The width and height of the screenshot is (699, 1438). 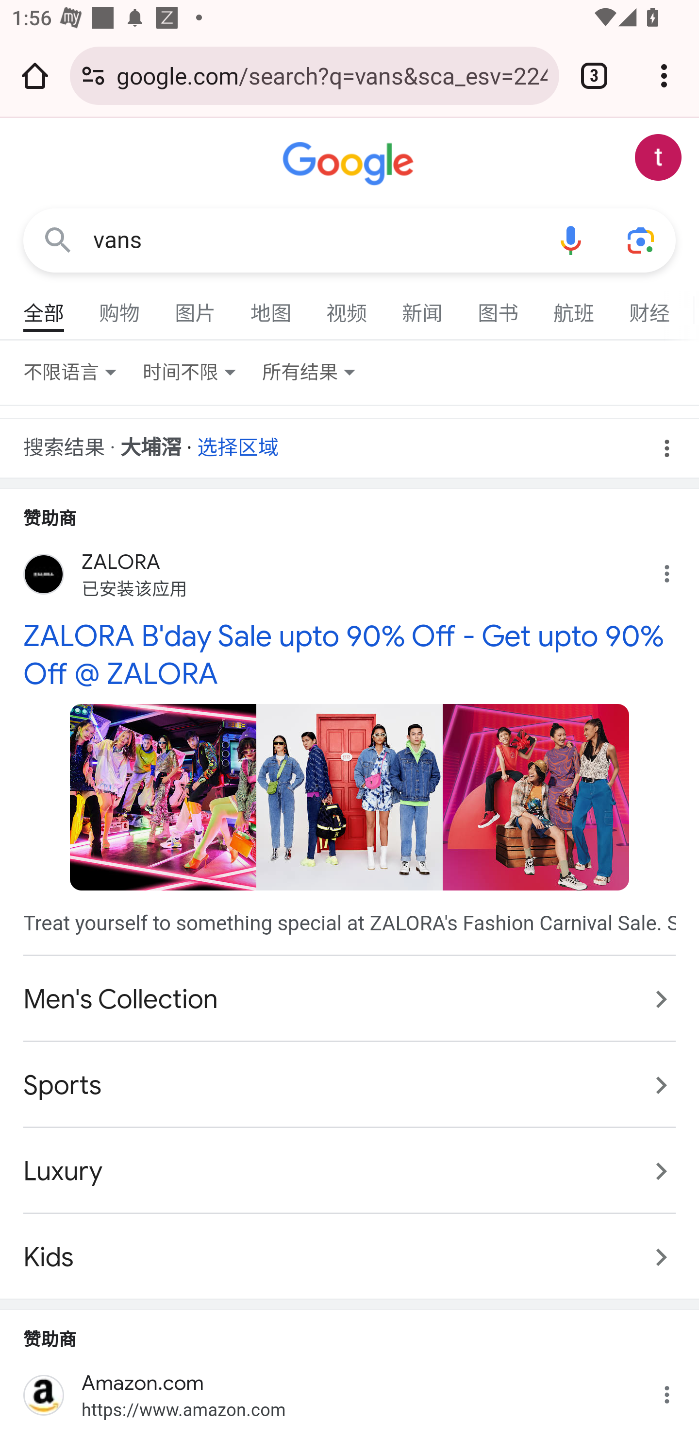 I want to click on 图书, so click(x=499, y=306).